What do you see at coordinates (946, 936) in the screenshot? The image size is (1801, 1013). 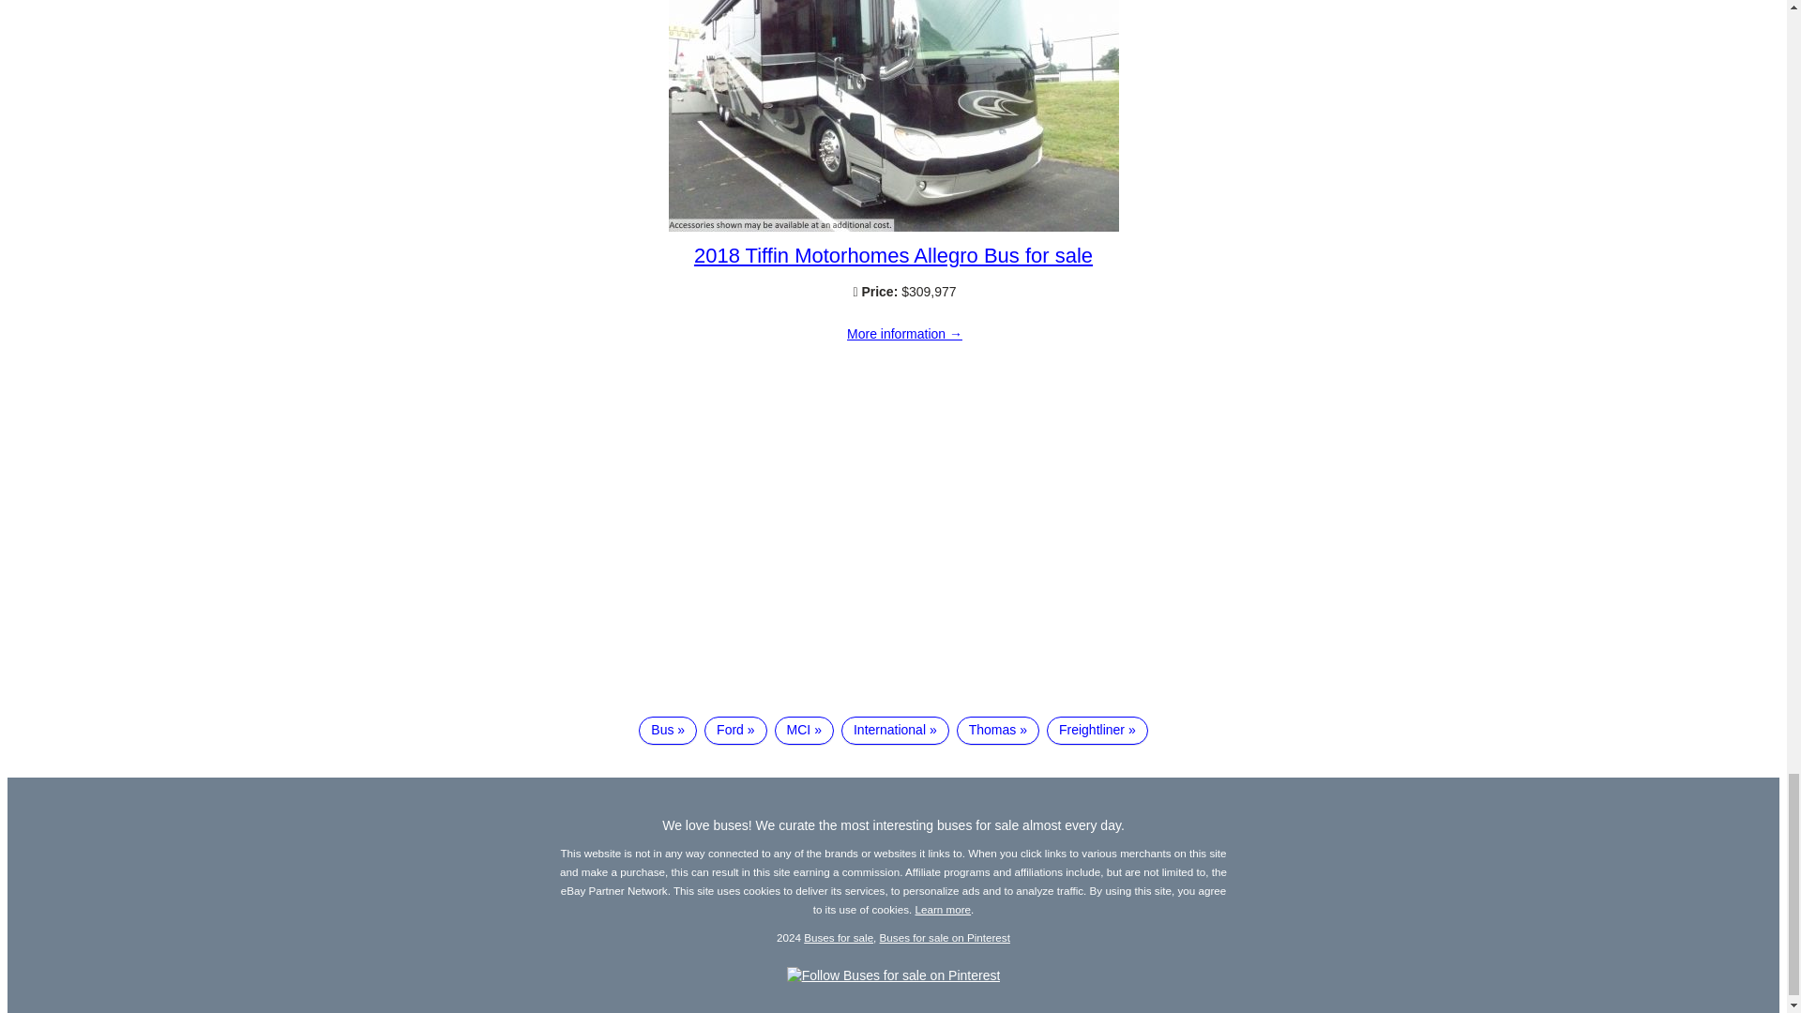 I see `Buses for sale on Pinterest` at bounding box center [946, 936].